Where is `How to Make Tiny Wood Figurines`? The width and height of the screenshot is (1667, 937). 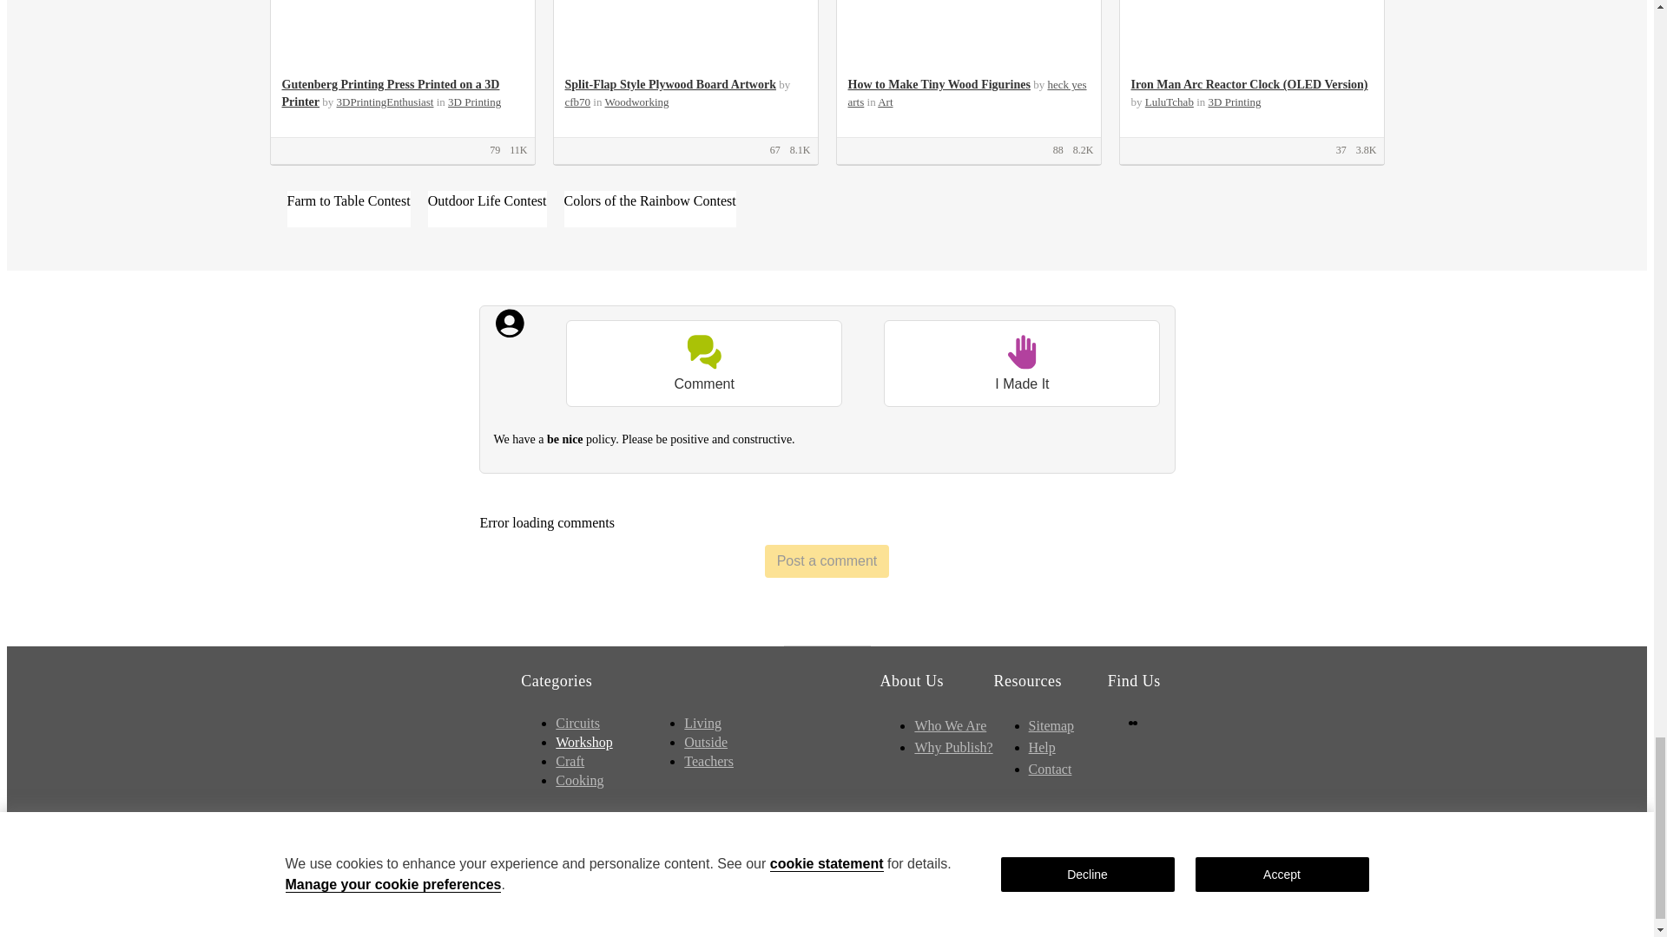 How to Make Tiny Wood Figurines is located at coordinates (938, 83).